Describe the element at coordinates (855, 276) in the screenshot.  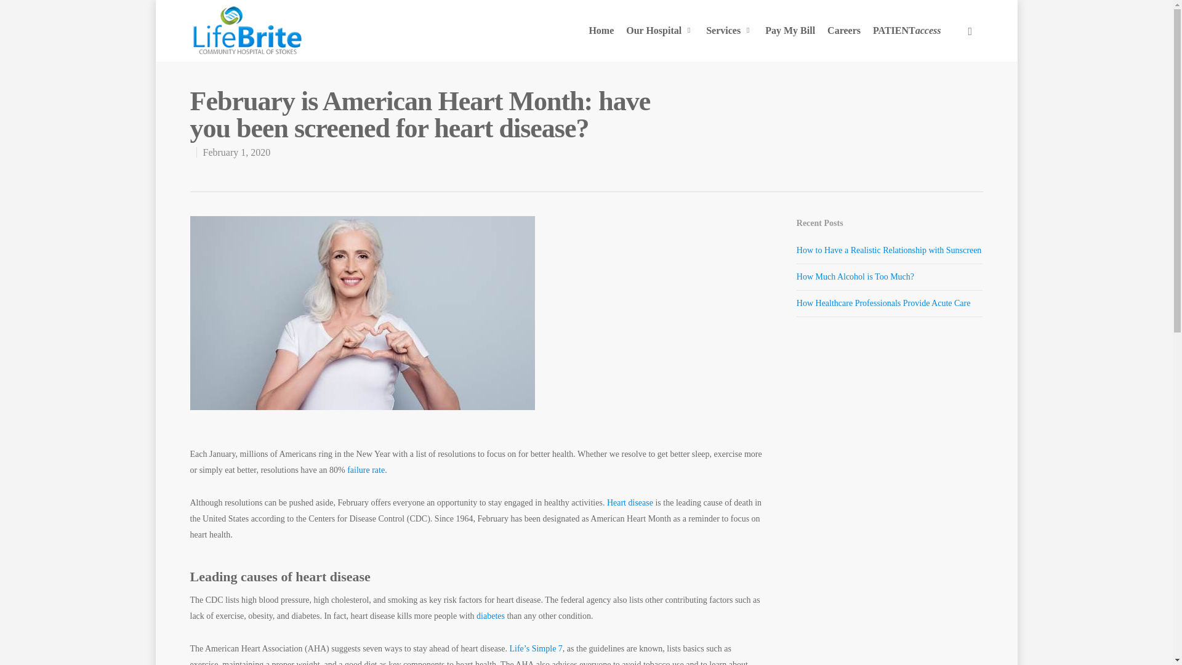
I see `How Much Alcohol is Too Much?` at that location.